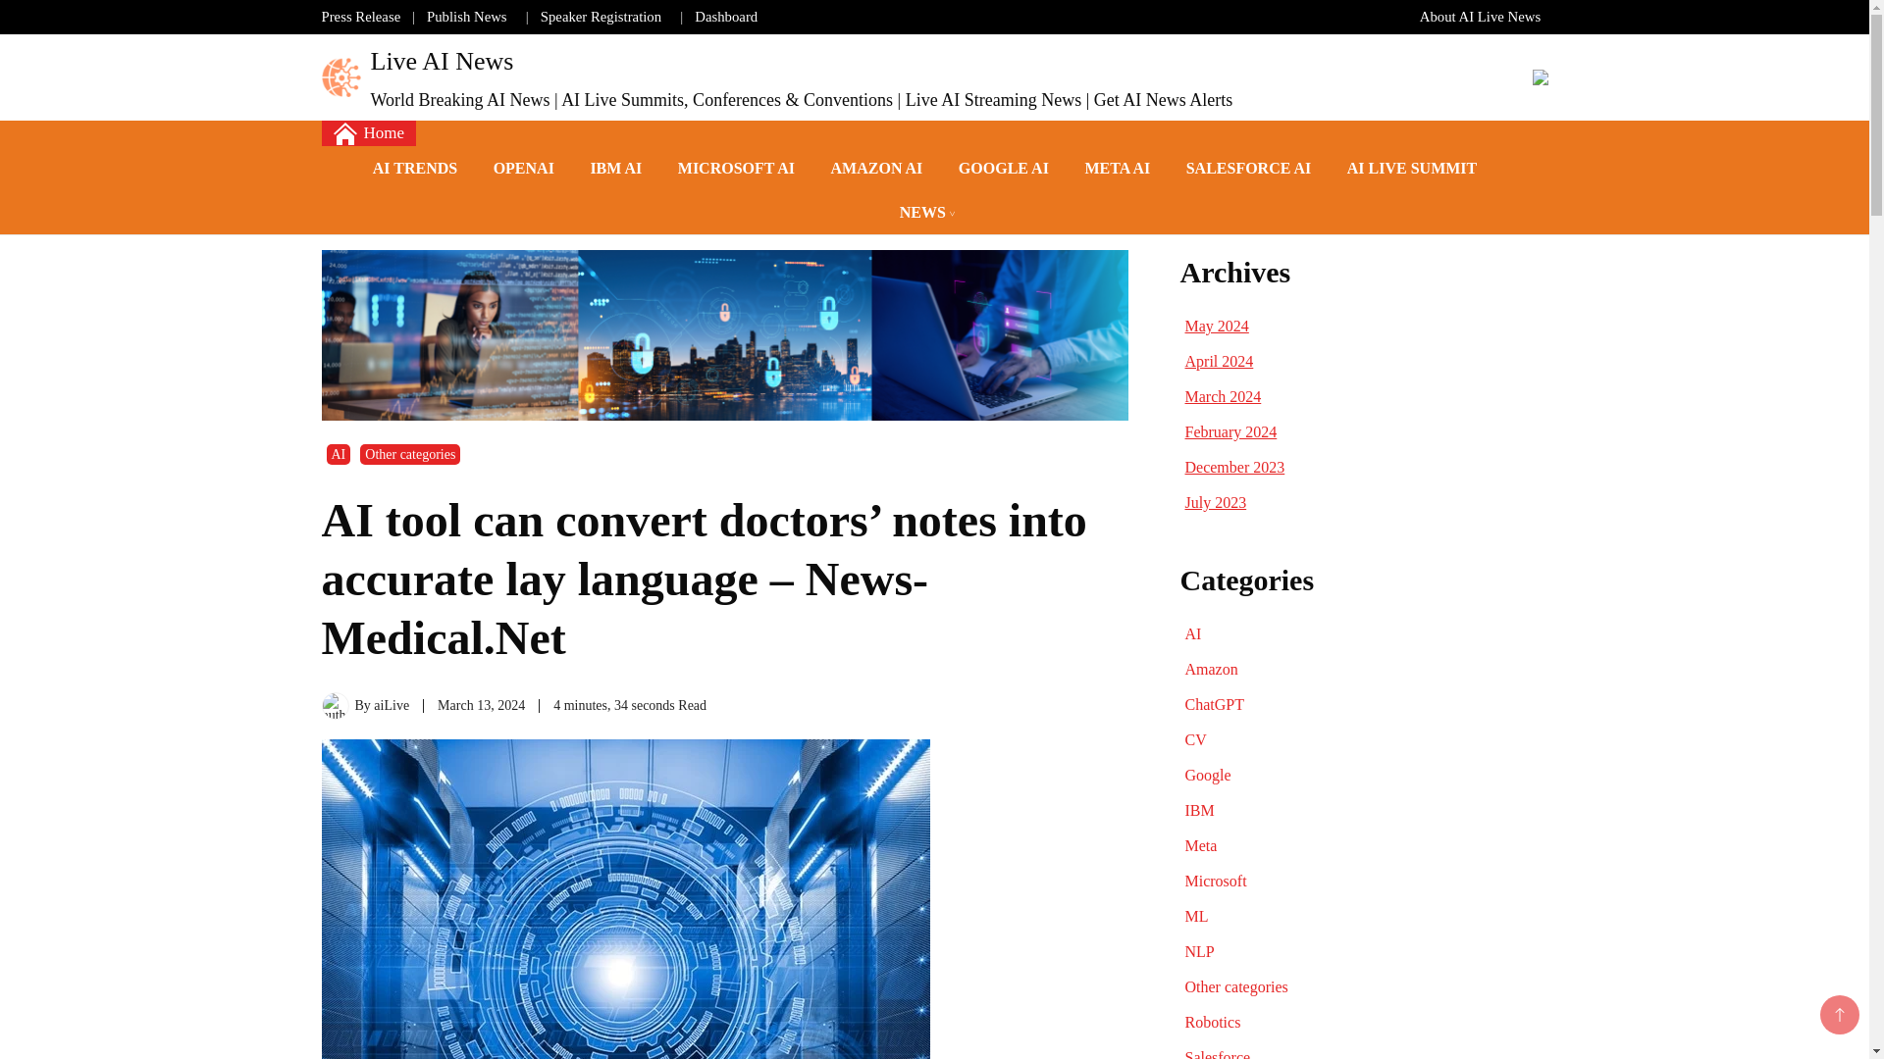 This screenshot has height=1059, width=1884. What do you see at coordinates (1003, 169) in the screenshot?
I see `GOOGLE AI` at bounding box center [1003, 169].